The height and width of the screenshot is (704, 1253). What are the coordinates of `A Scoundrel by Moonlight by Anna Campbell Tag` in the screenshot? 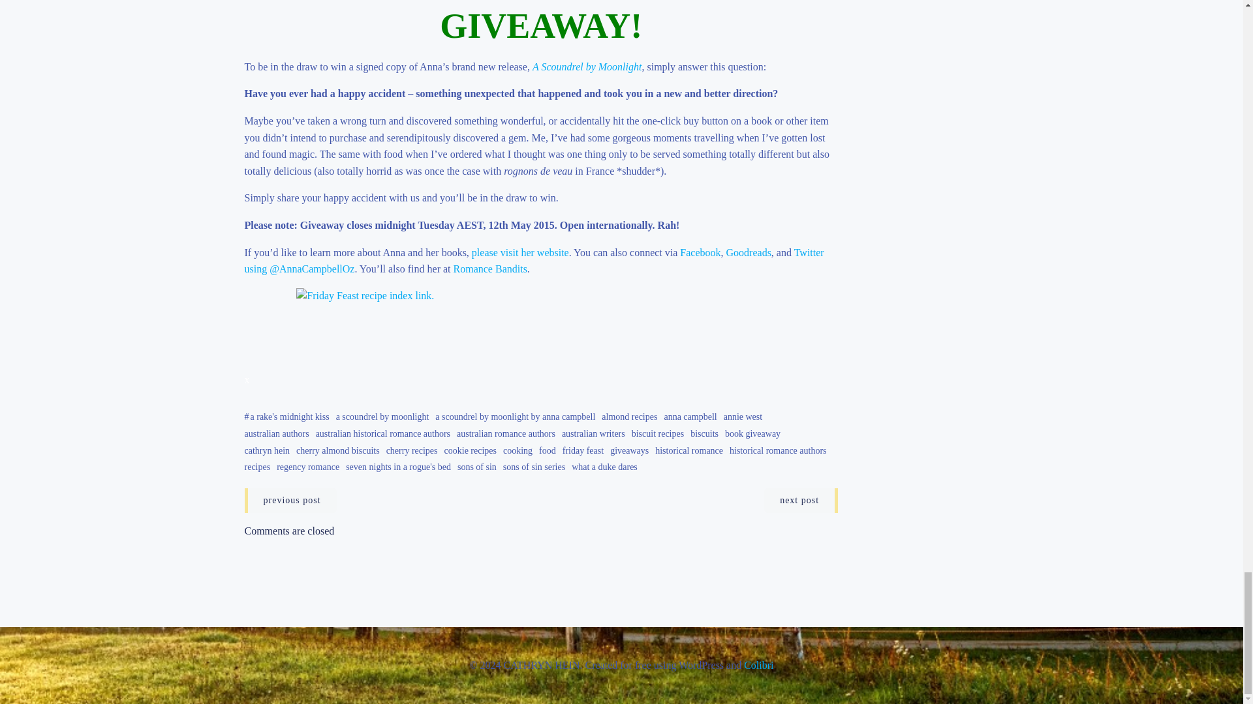 It's located at (515, 417).